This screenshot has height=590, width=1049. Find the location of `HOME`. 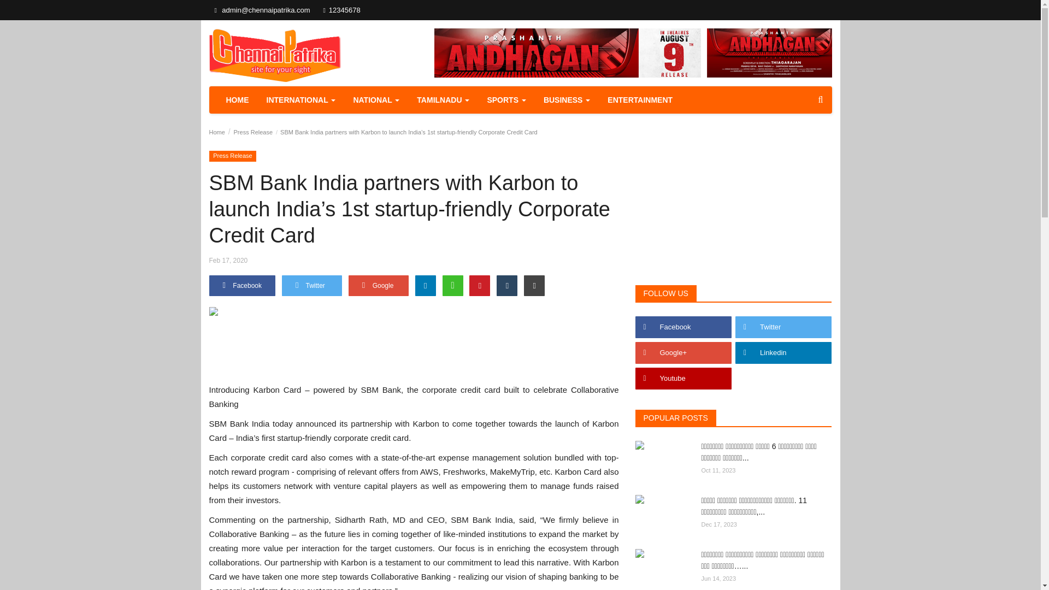

HOME is located at coordinates (237, 99).